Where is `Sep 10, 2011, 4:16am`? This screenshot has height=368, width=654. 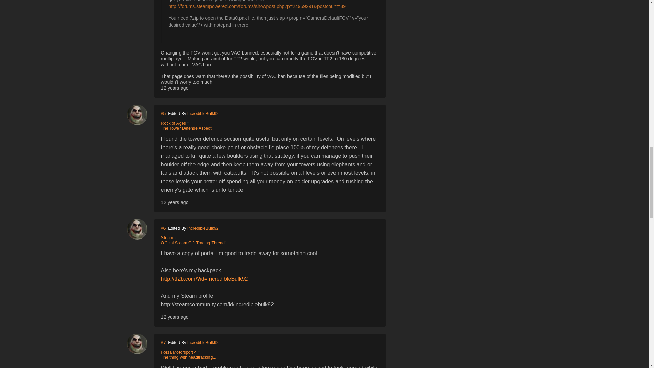 Sep 10, 2011, 4:16am is located at coordinates (174, 202).